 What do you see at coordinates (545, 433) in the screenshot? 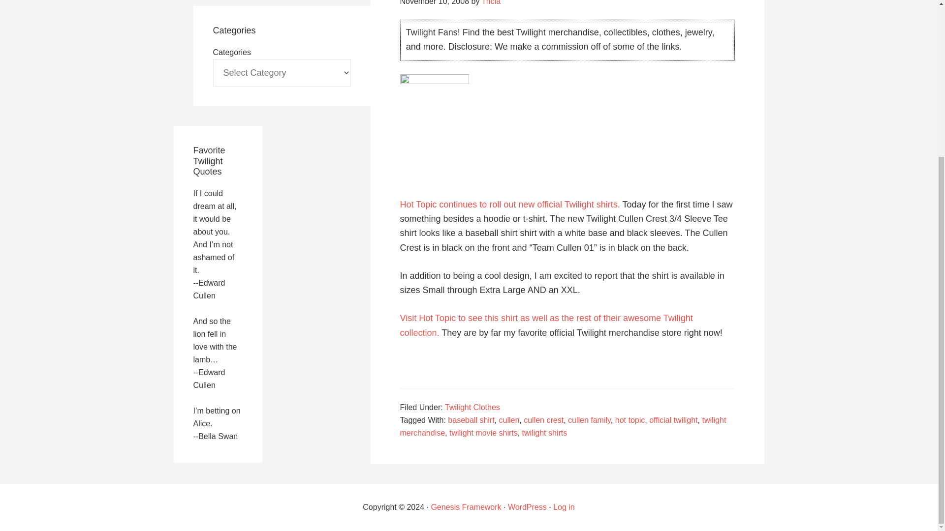
I see `twilight shirts` at bounding box center [545, 433].